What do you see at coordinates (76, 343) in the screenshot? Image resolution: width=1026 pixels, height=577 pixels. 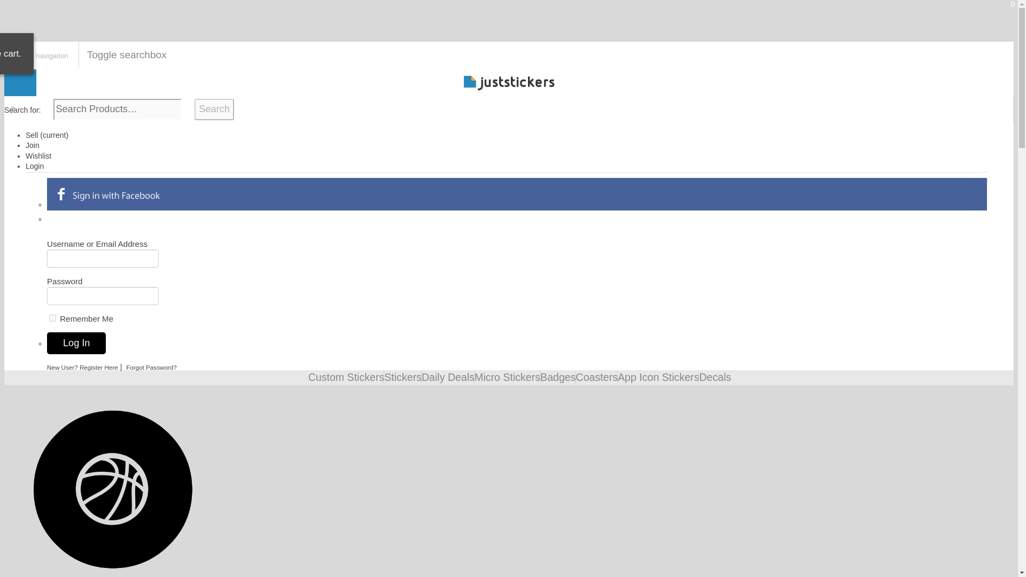 I see `Log In` at bounding box center [76, 343].